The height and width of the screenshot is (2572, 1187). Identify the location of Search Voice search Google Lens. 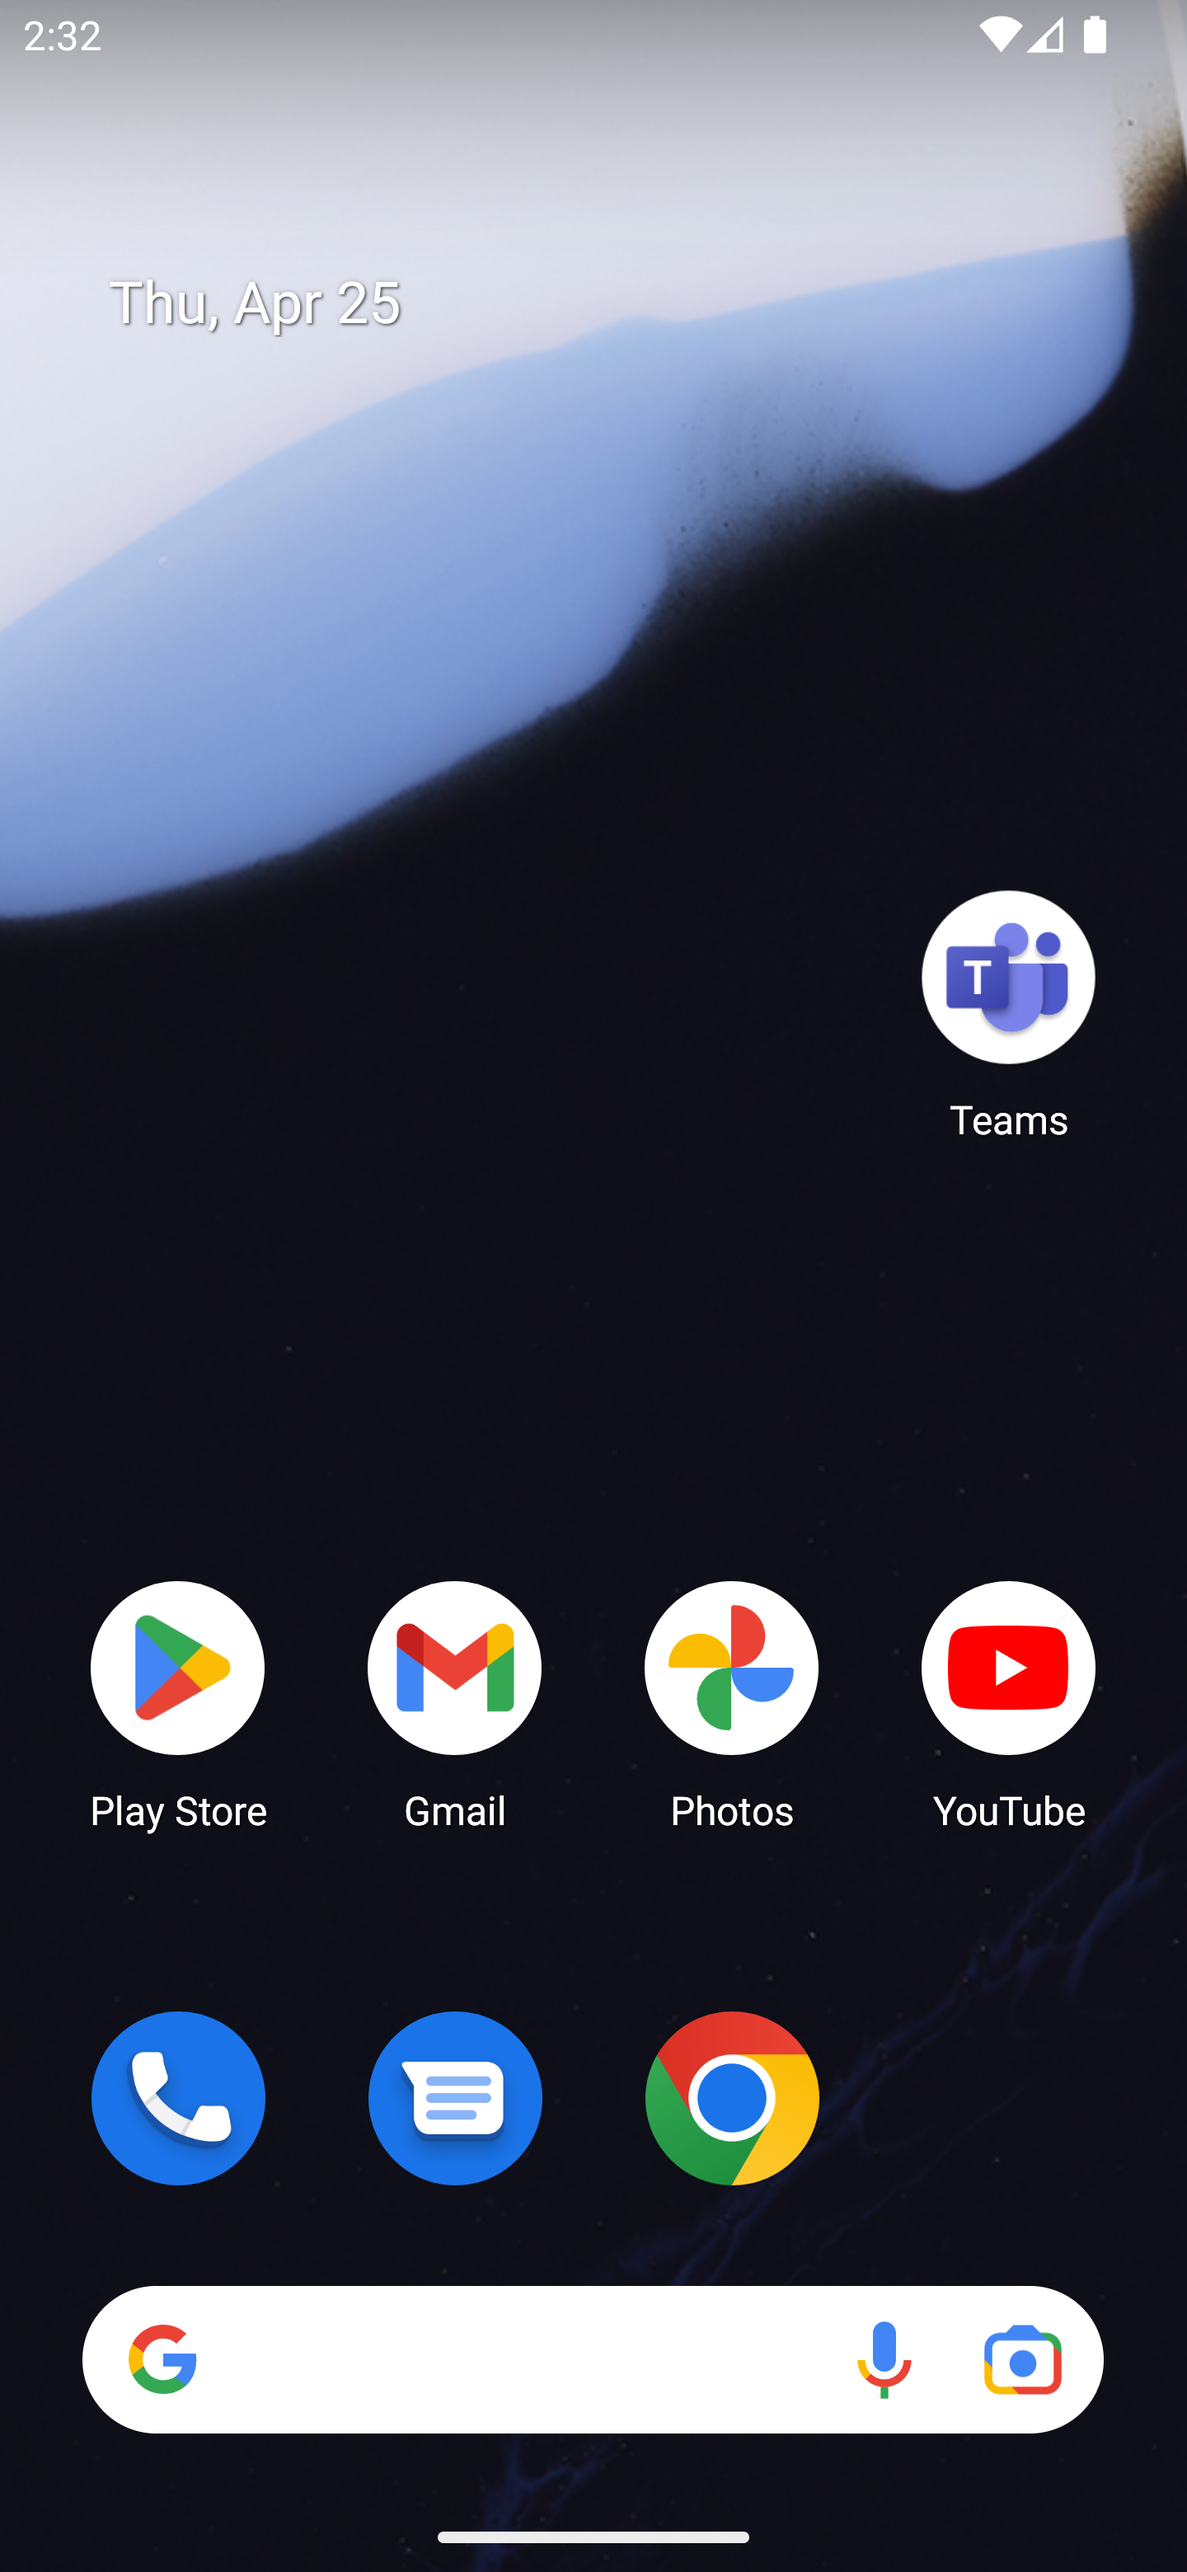
(593, 2359).